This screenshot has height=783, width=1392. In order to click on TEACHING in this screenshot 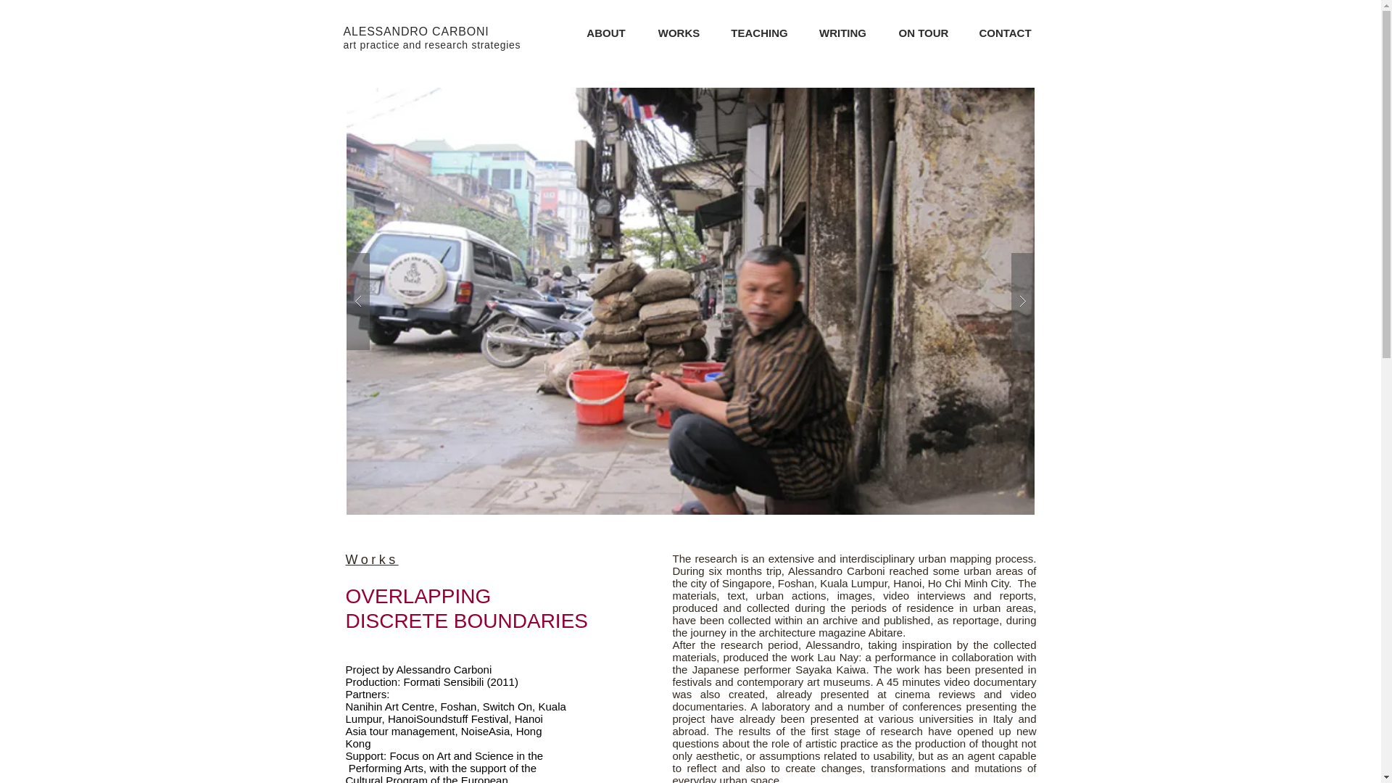, I will do `click(448, 718)`.